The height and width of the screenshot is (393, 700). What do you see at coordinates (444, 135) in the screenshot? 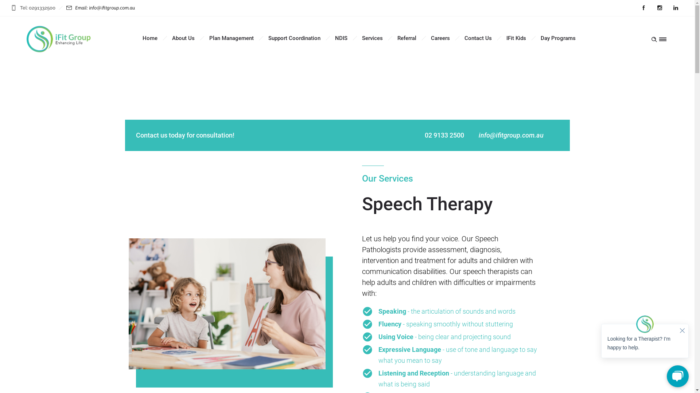
I see `02 9133 2500` at bounding box center [444, 135].